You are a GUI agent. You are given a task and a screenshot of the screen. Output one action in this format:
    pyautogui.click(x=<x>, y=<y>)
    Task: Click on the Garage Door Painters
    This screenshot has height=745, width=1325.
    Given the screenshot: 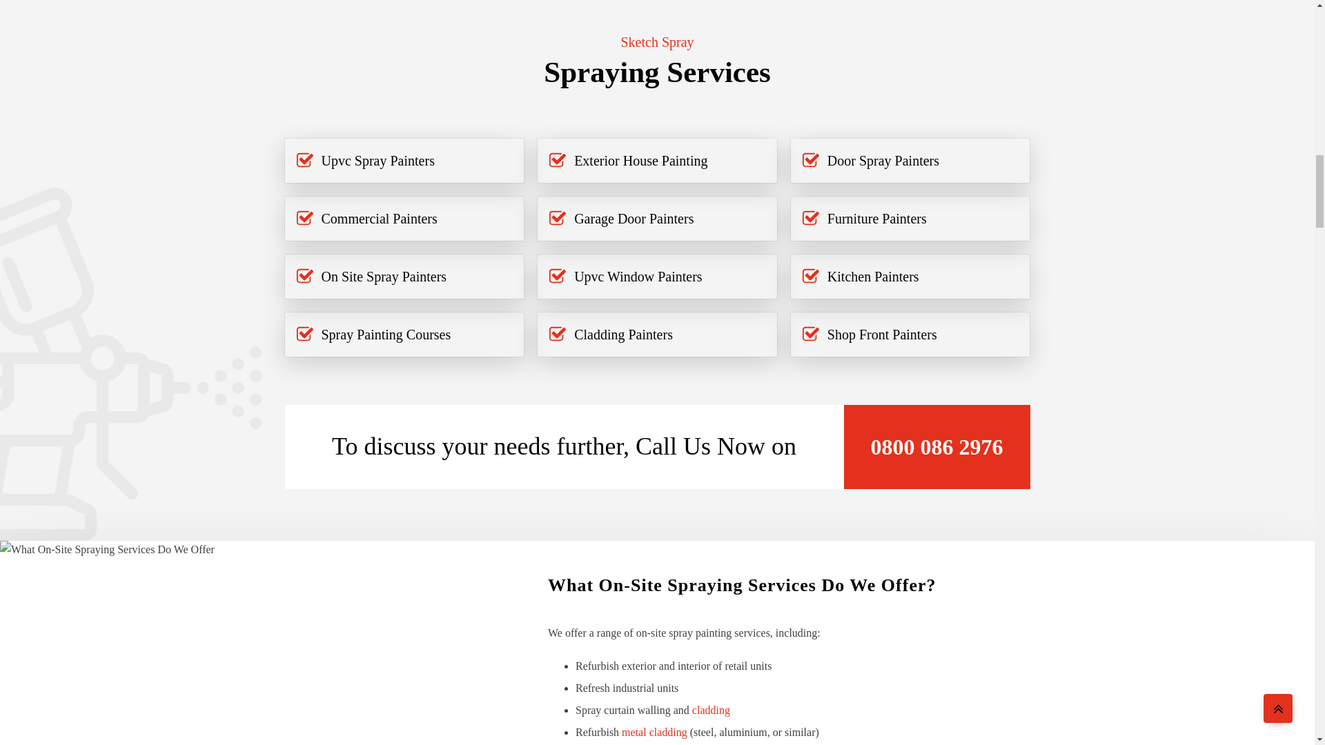 What is the action you would take?
    pyautogui.click(x=634, y=218)
    